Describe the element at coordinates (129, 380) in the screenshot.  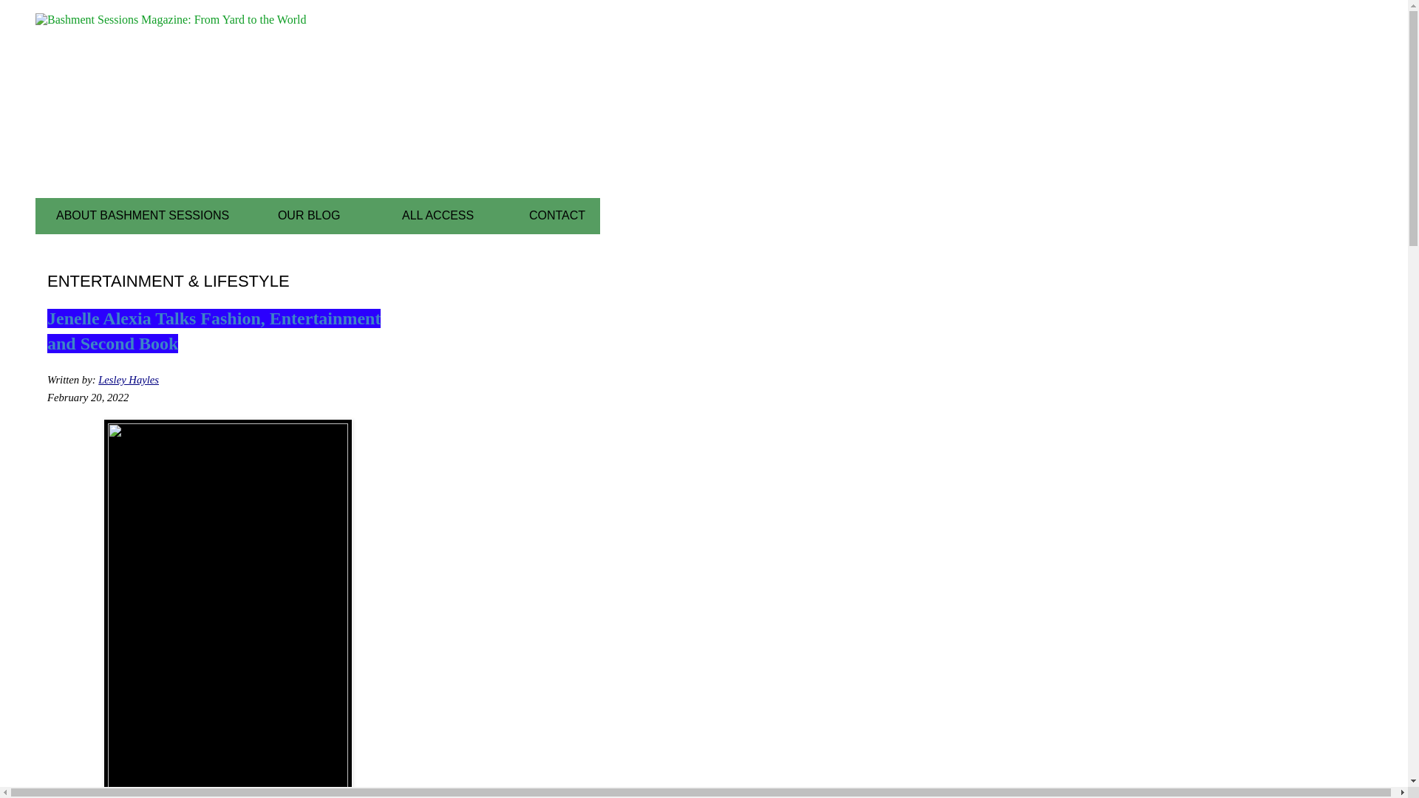
I see `Lesley Hayles` at that location.